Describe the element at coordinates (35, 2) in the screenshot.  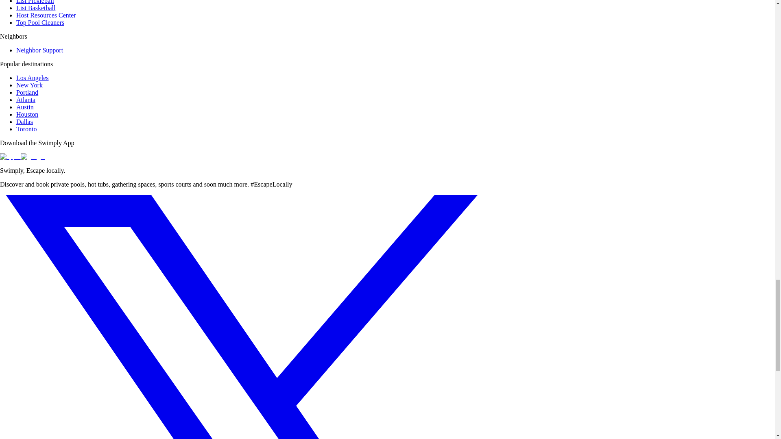
I see `List Pickleball` at that location.